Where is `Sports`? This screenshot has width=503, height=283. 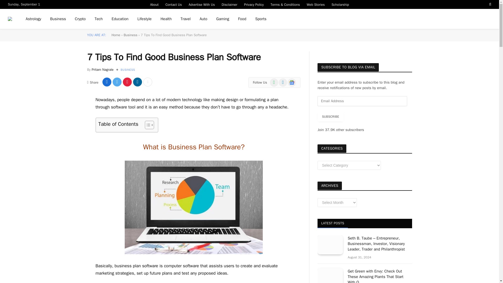 Sports is located at coordinates (261, 19).